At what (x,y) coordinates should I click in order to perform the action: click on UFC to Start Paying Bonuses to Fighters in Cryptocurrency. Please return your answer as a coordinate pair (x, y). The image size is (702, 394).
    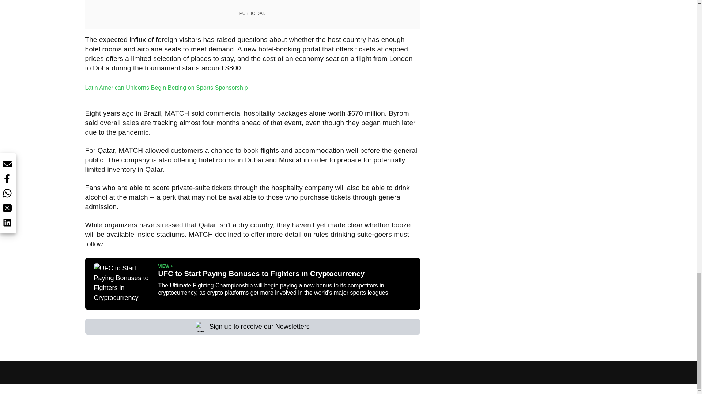
    Looking at the image, I should click on (123, 284).